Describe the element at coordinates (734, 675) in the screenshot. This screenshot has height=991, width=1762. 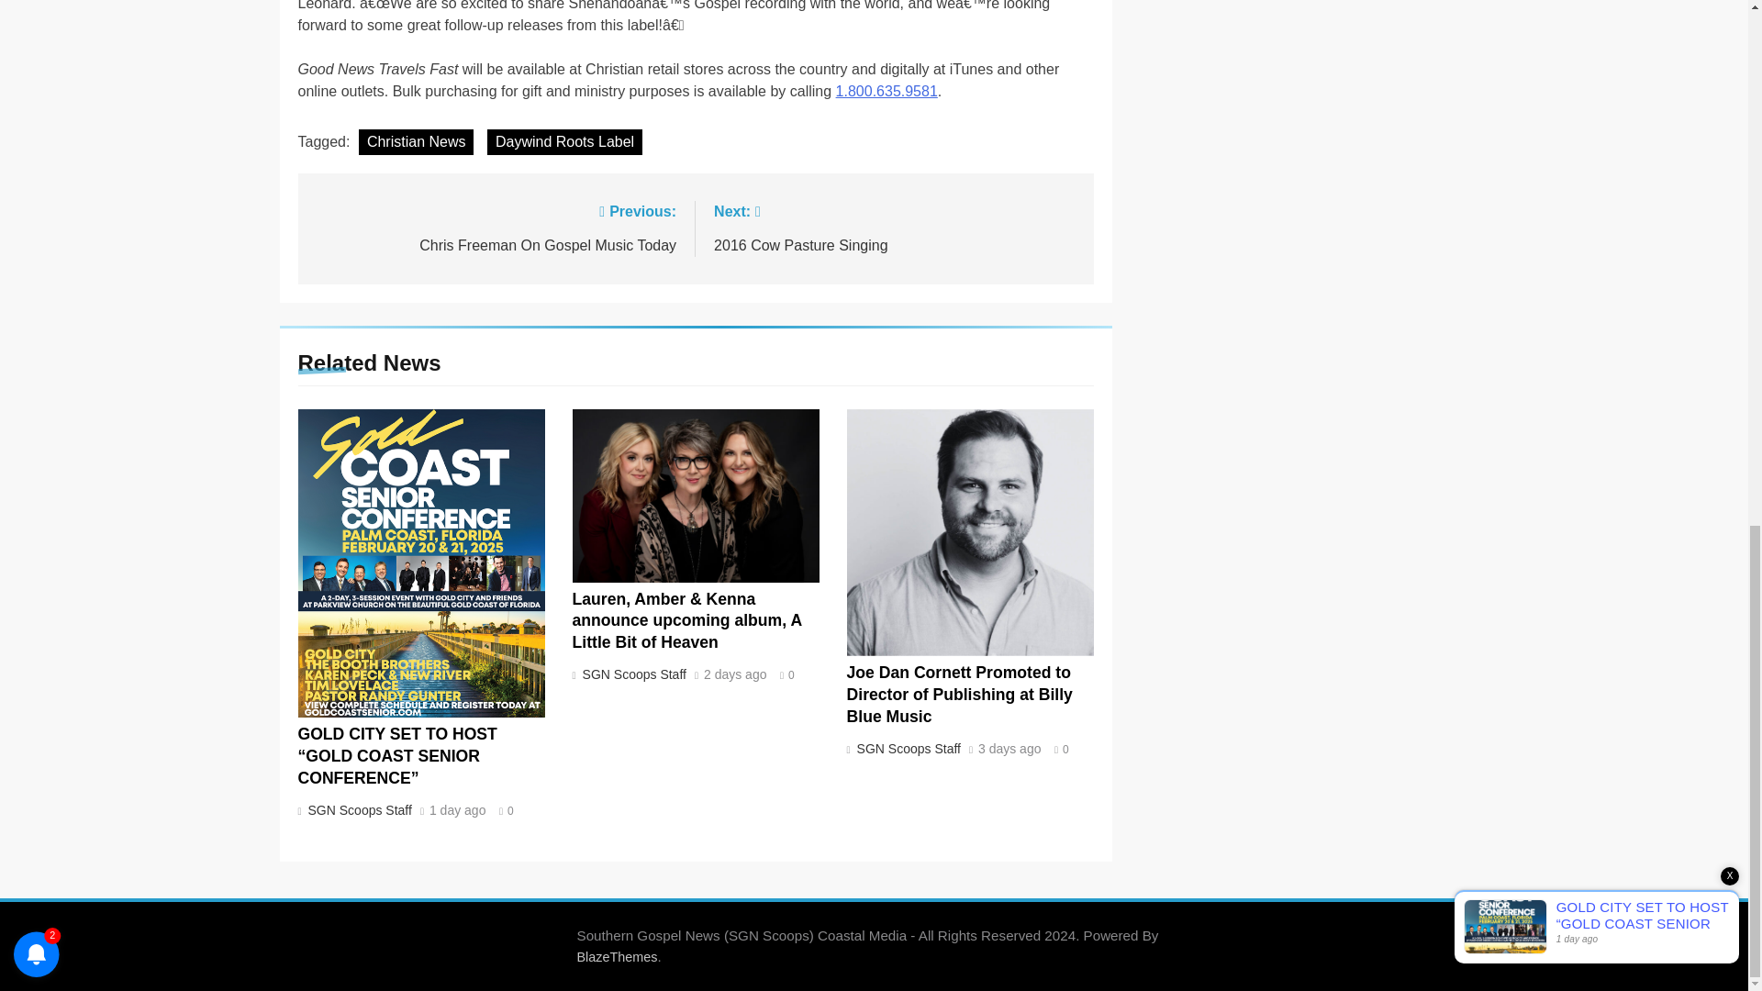
I see `2 days ago` at that location.